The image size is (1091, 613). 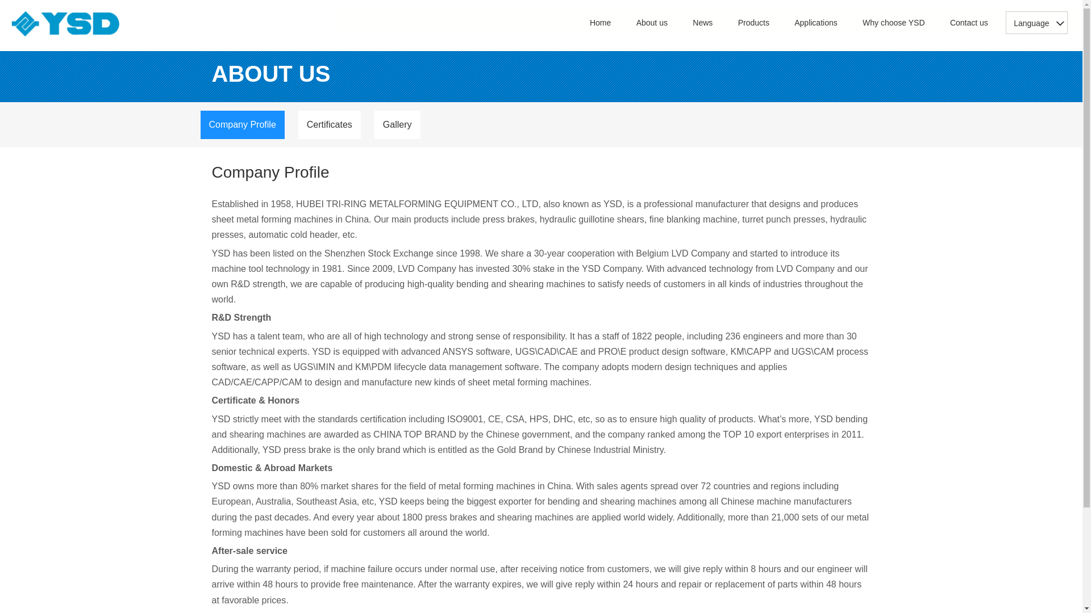 I want to click on YSD, so click(x=65, y=24).